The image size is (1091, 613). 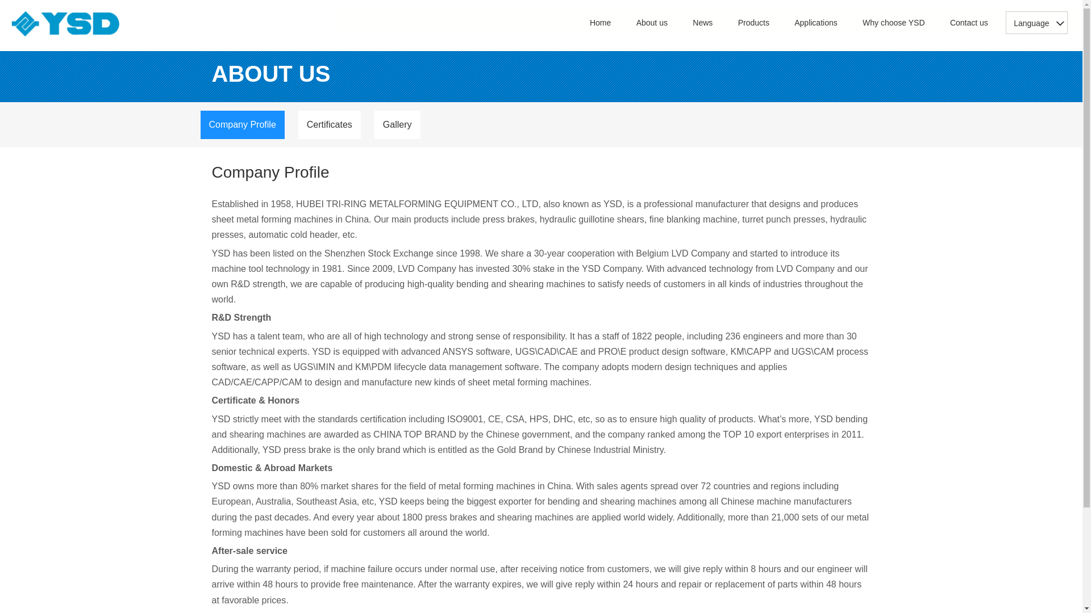 I want to click on YSD, so click(x=65, y=24).